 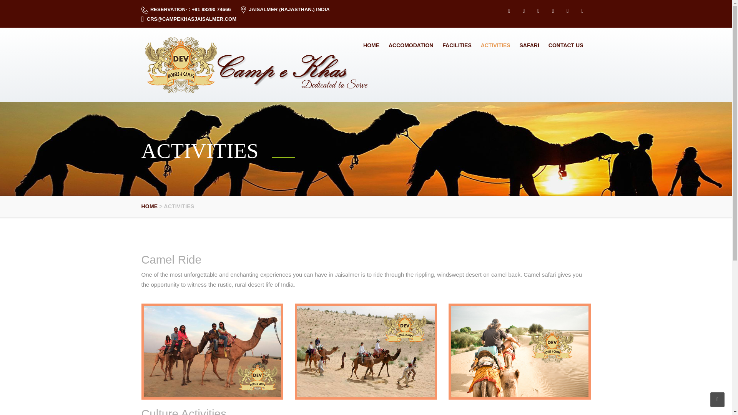 What do you see at coordinates (530, 45) in the screenshot?
I see `SAFARI` at bounding box center [530, 45].